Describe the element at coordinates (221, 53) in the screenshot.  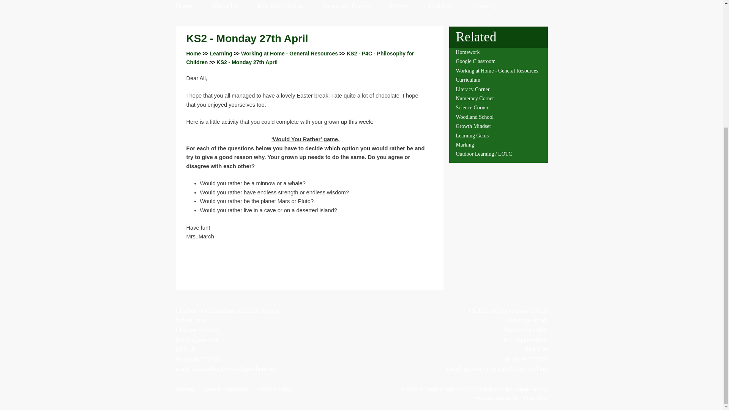
I see `Learning` at that location.